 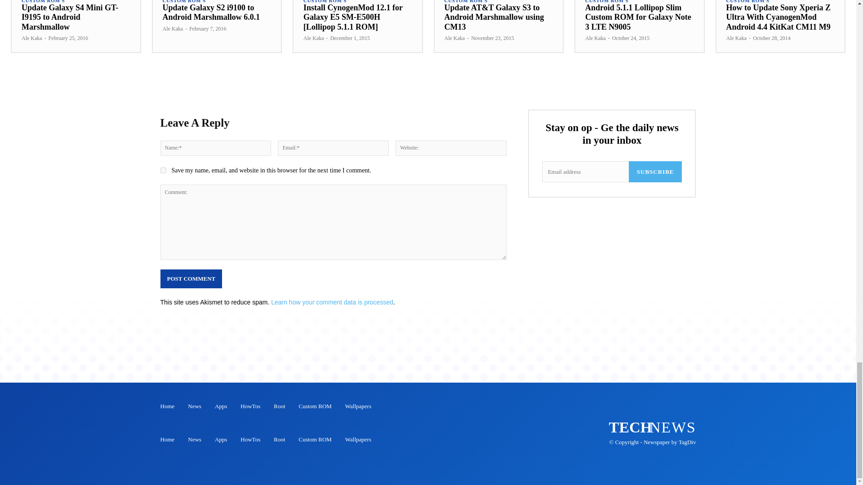 What do you see at coordinates (70, 17) in the screenshot?
I see `Update Galaxy S4 Mini GT-I9195 to Android Marshmallow` at bounding box center [70, 17].